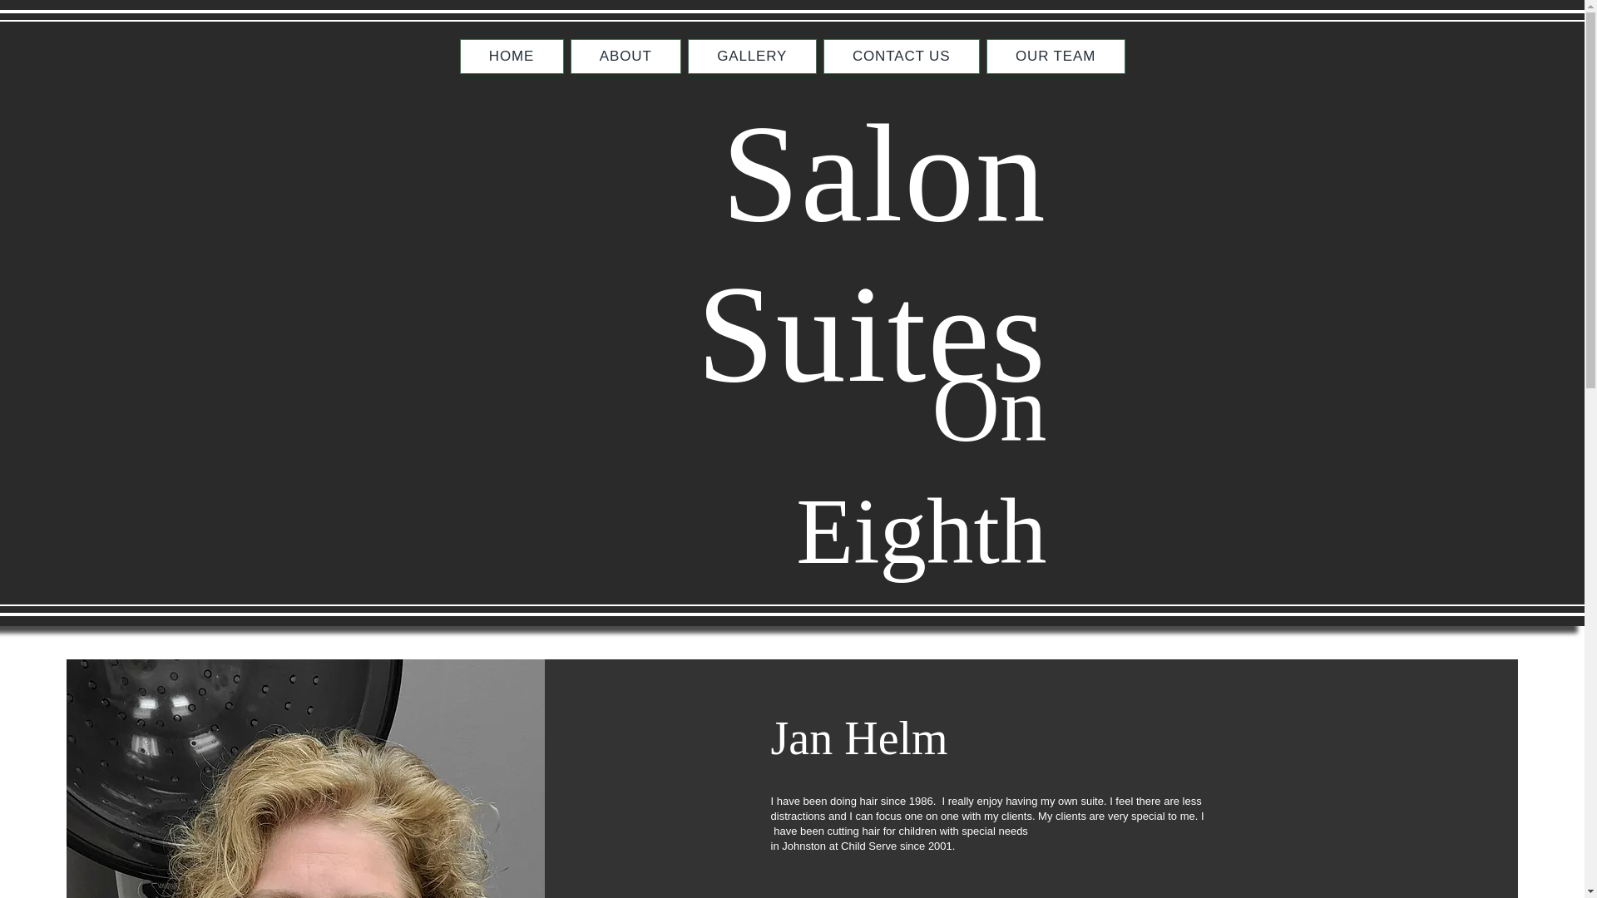 The height and width of the screenshot is (898, 1597). I want to click on HOME, so click(511, 57).